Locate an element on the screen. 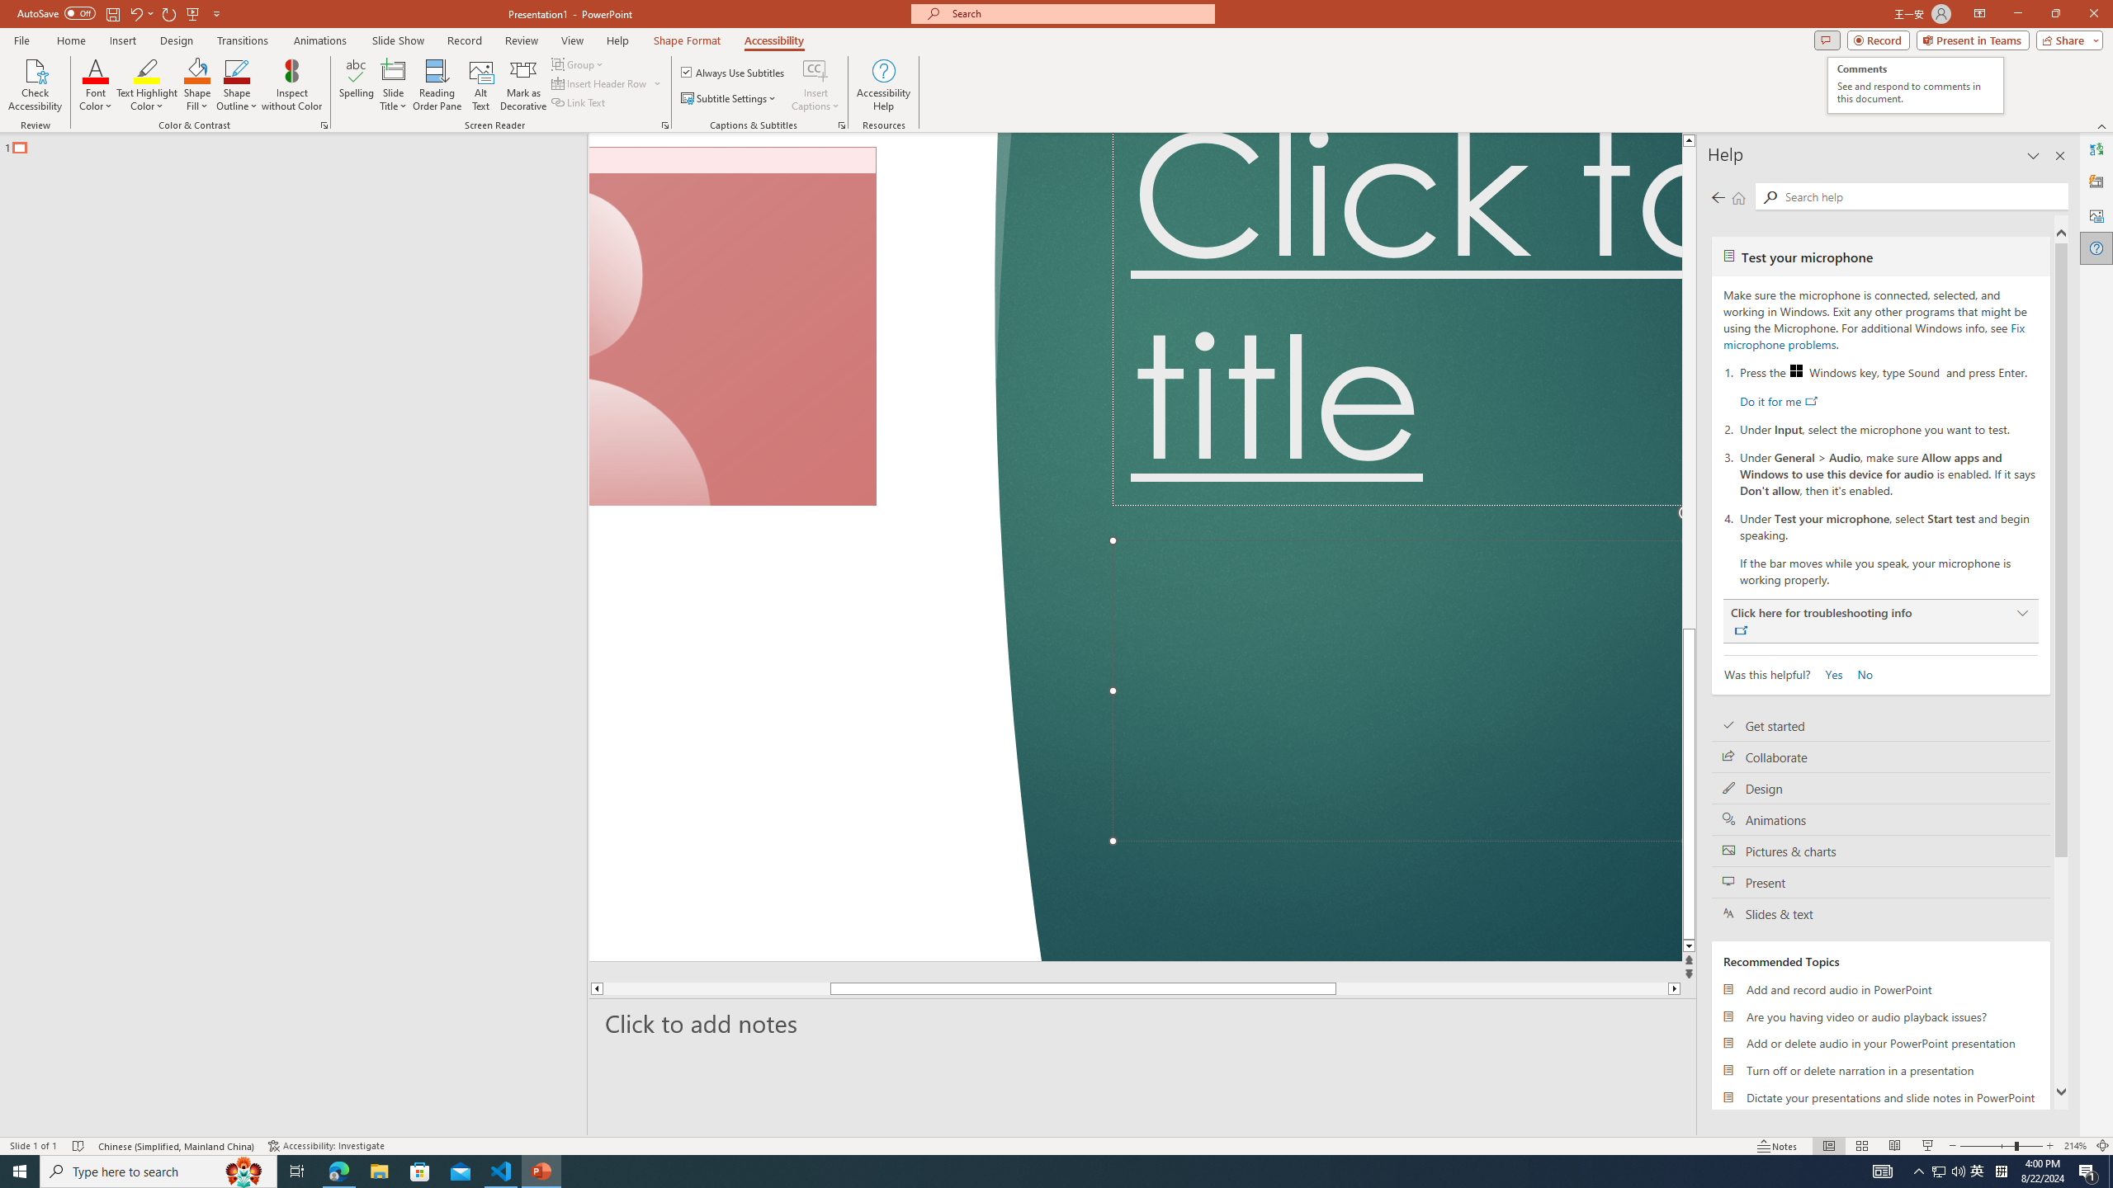  More Options is located at coordinates (815, 100).